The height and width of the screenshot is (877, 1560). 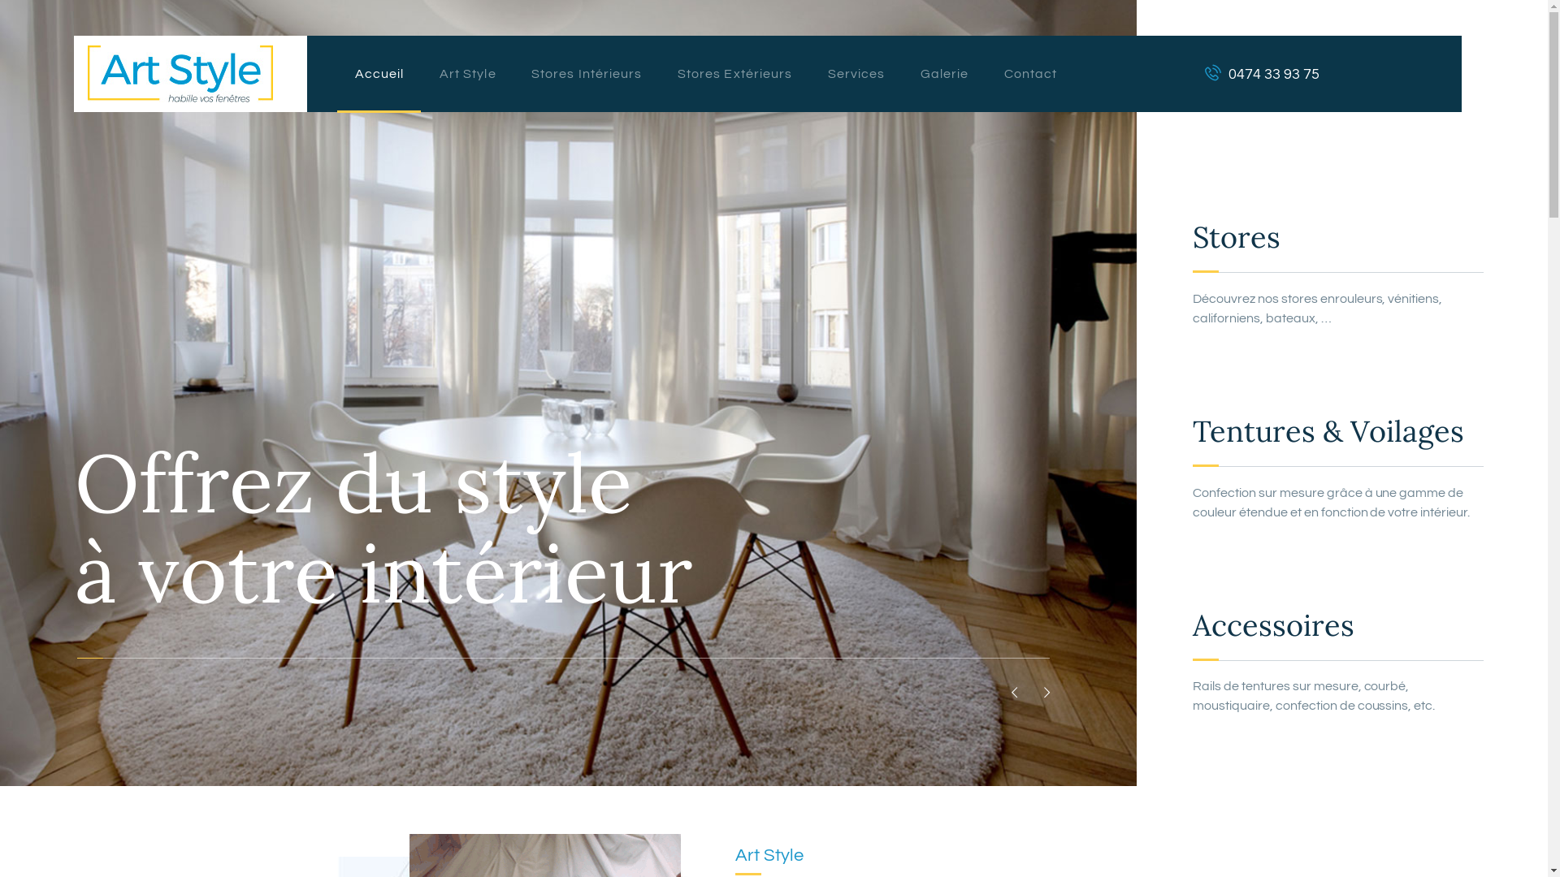 I want to click on Accueil, so click(x=379, y=74).